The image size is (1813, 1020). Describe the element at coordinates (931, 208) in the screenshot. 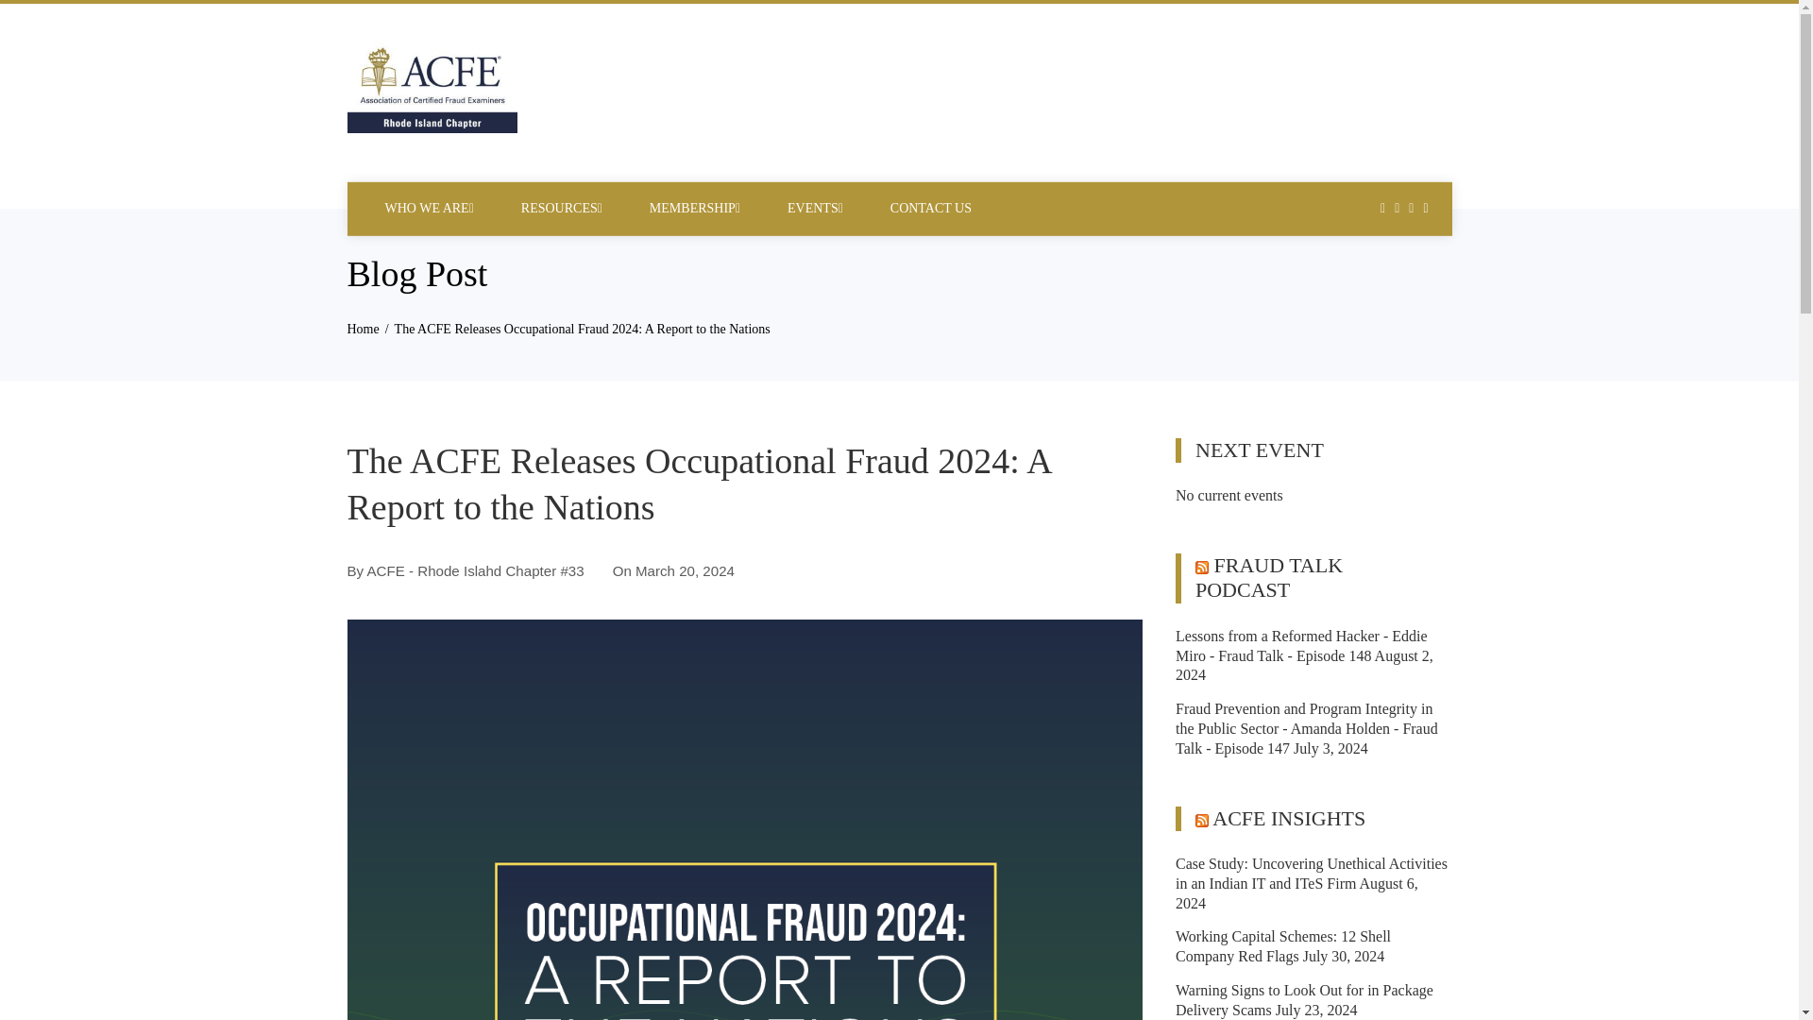

I see `CONTACT US` at that location.